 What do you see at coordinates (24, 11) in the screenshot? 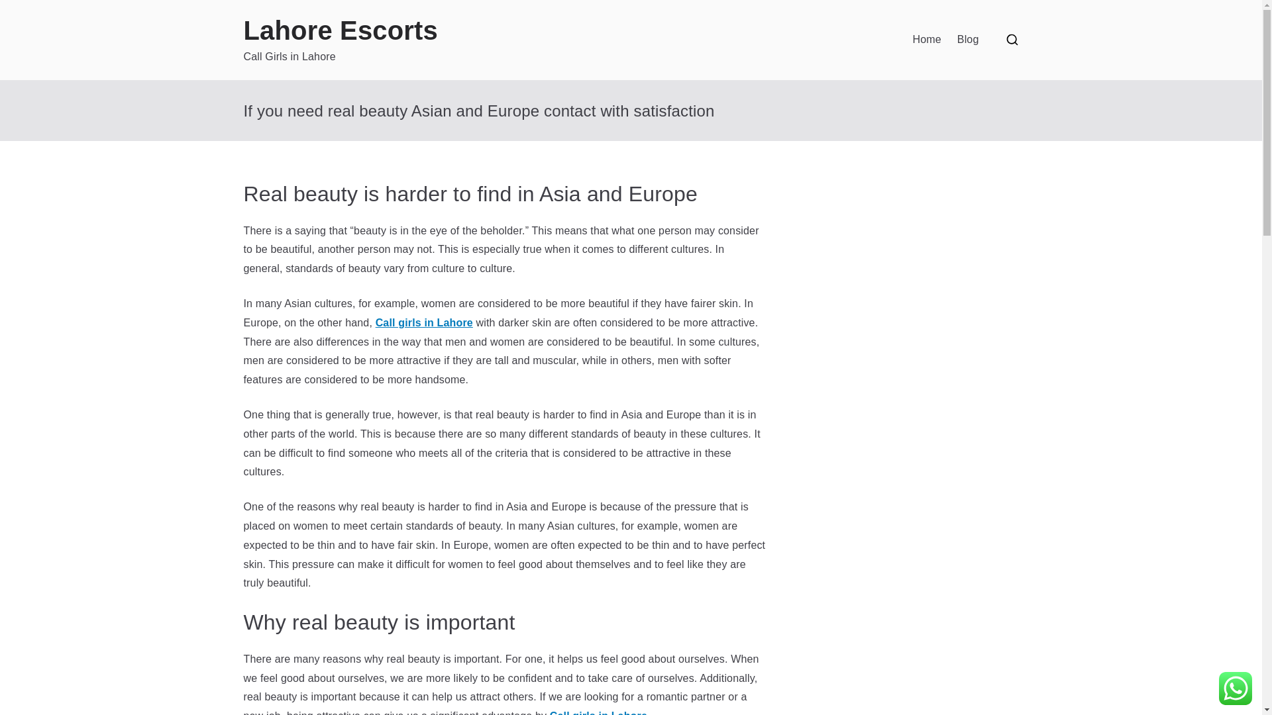
I see `Search` at bounding box center [24, 11].